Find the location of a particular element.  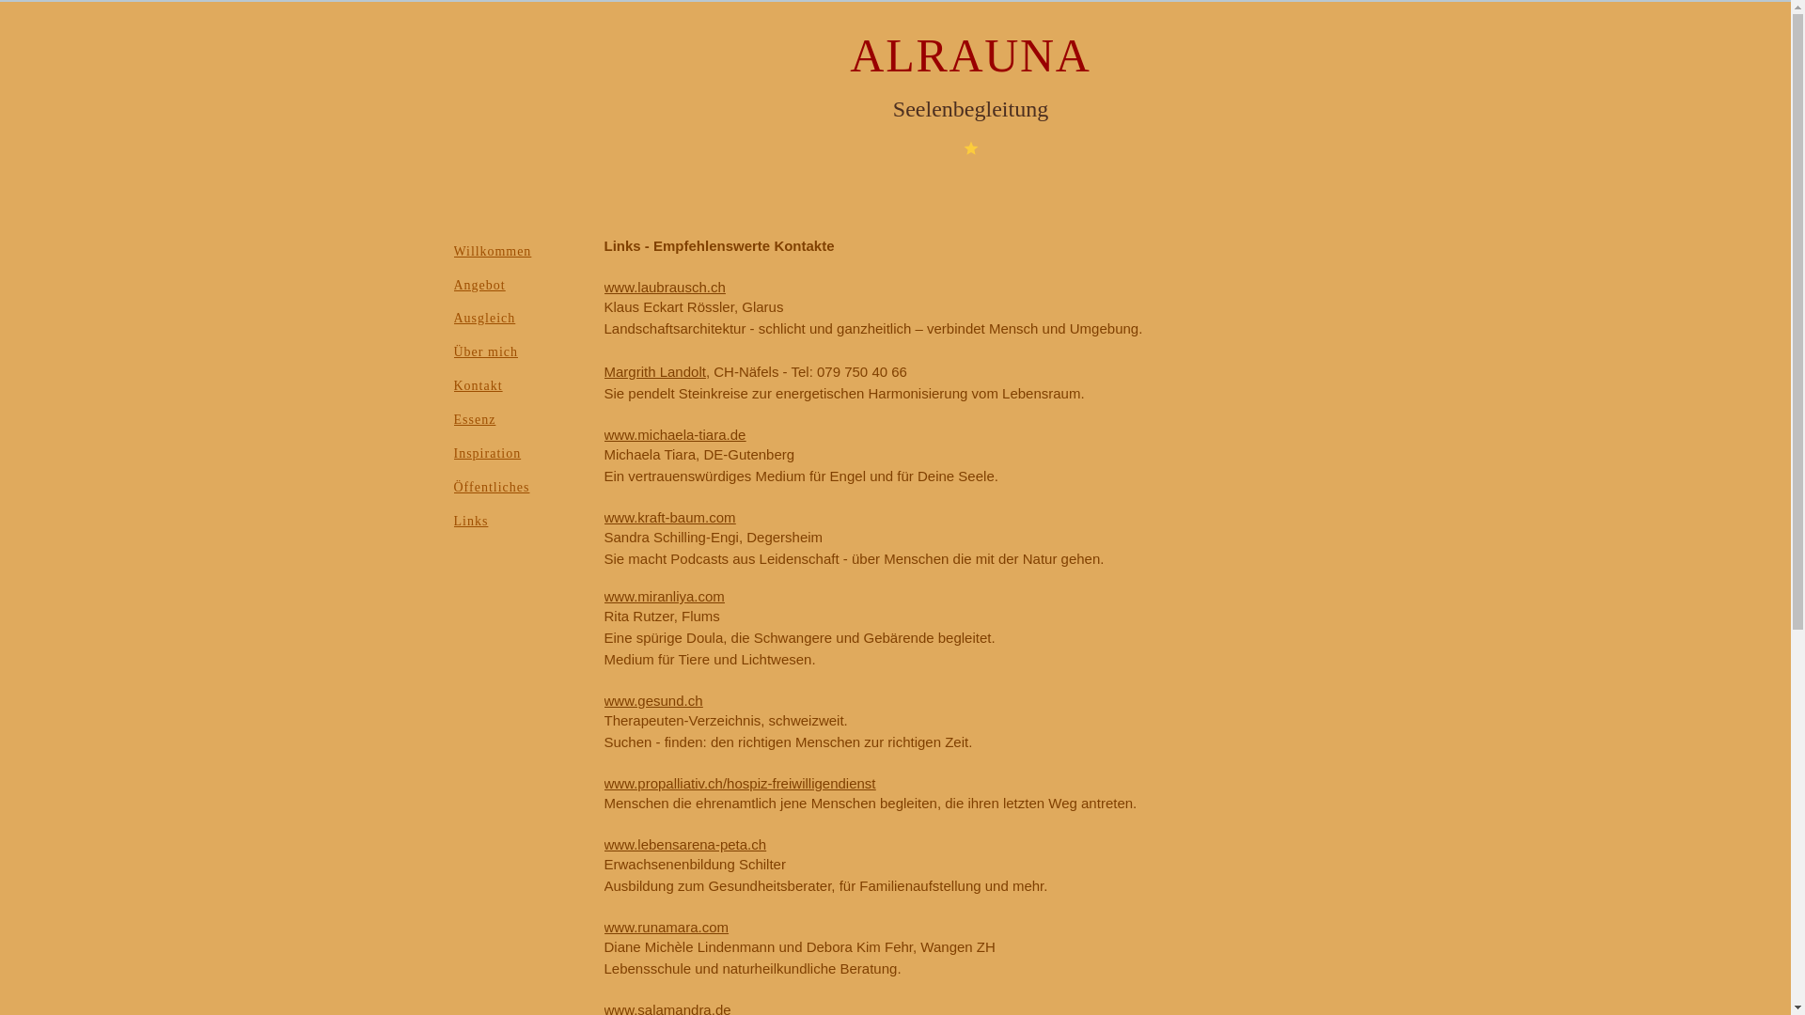

Angebot is located at coordinates (519, 282).